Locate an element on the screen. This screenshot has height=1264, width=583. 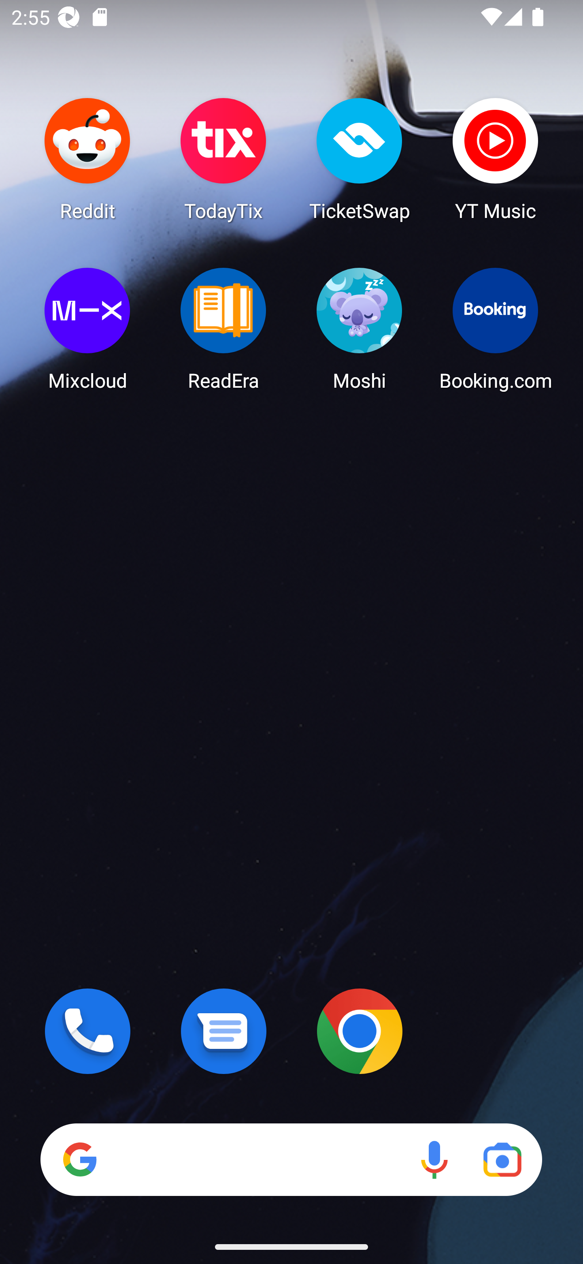
Chrome is located at coordinates (360, 1031).